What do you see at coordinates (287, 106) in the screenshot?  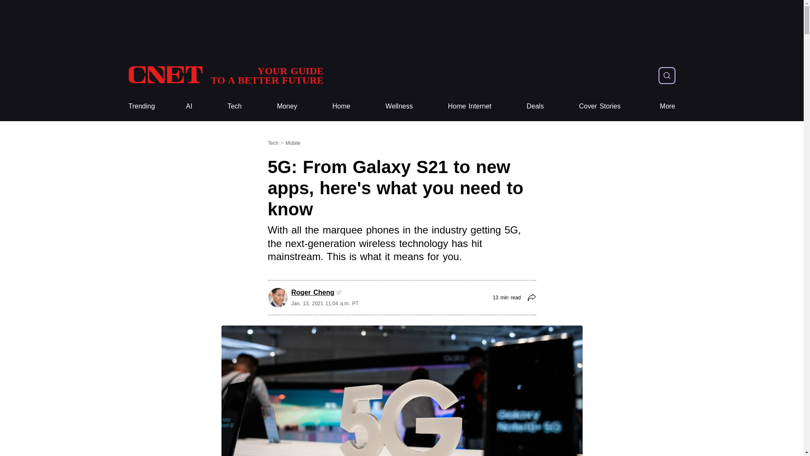 I see `Money` at bounding box center [287, 106].